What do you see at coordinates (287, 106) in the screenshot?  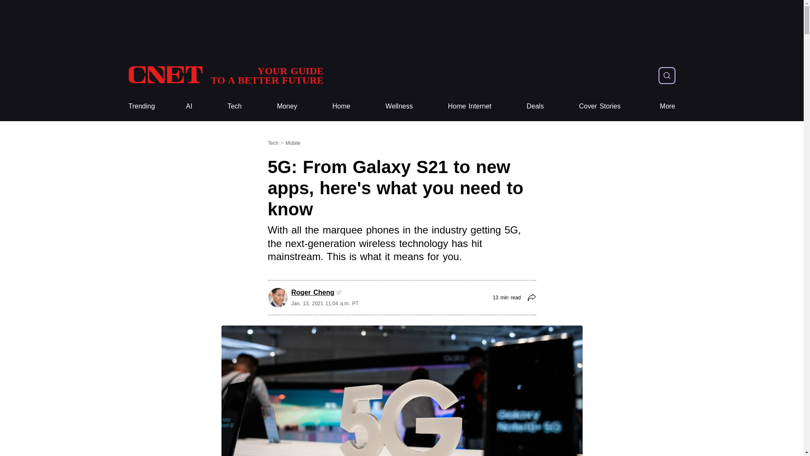 I see `Money` at bounding box center [287, 106].